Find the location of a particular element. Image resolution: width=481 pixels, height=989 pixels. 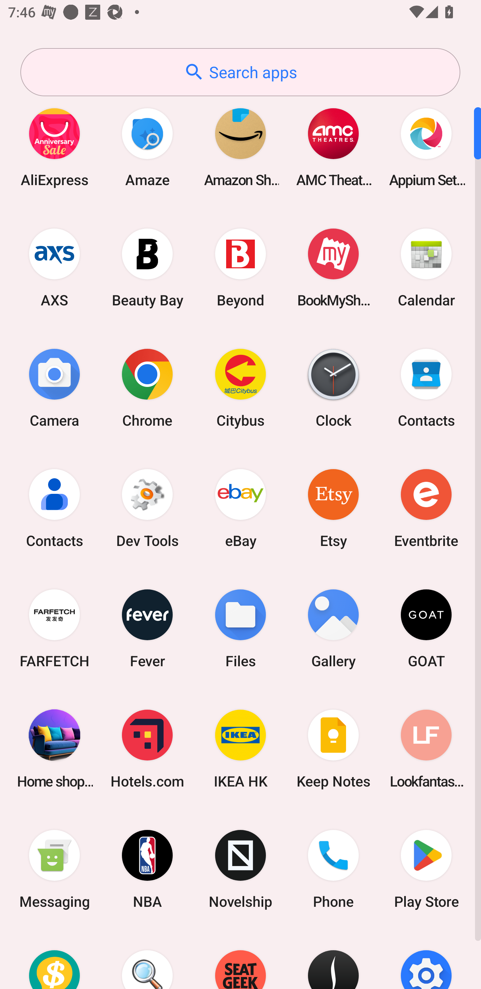

Dev Tools is located at coordinates (147, 508).